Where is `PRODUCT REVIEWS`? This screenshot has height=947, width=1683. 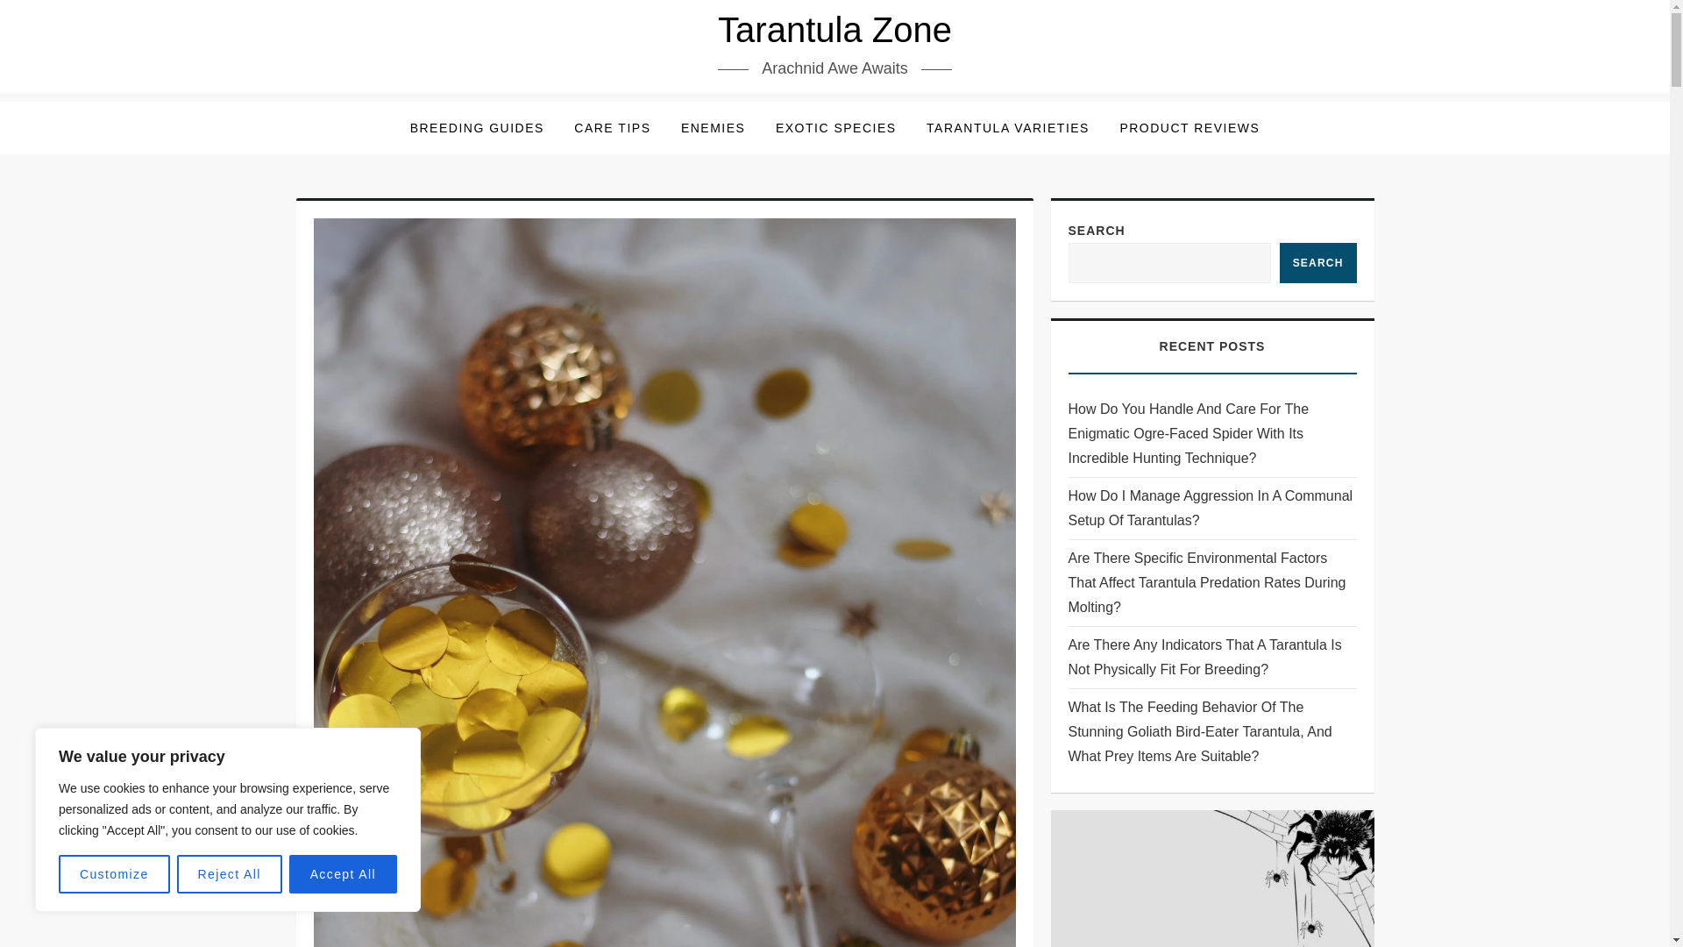
PRODUCT REVIEWS is located at coordinates (1189, 128).